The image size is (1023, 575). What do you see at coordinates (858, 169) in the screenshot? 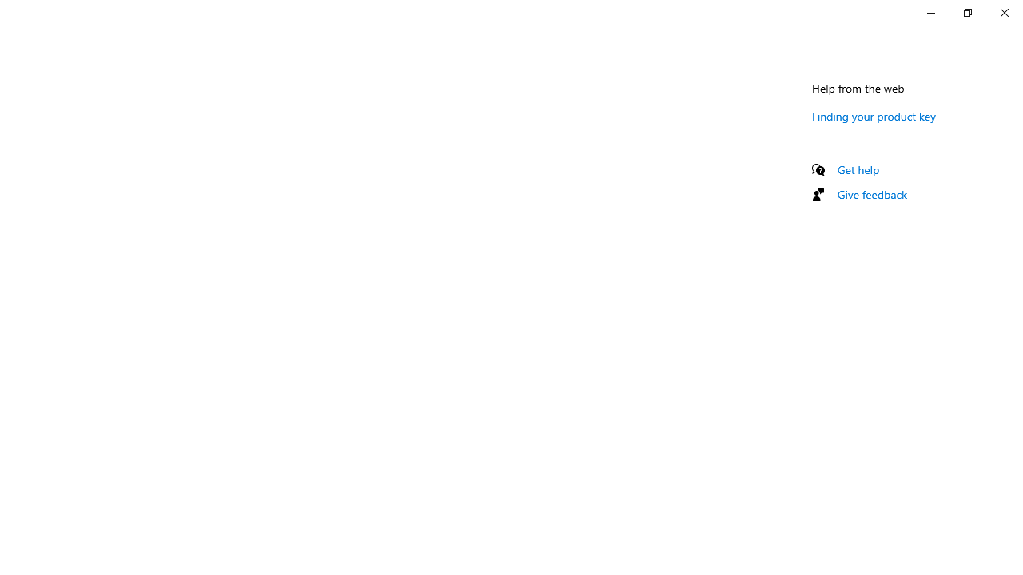
I see `Get help` at bounding box center [858, 169].